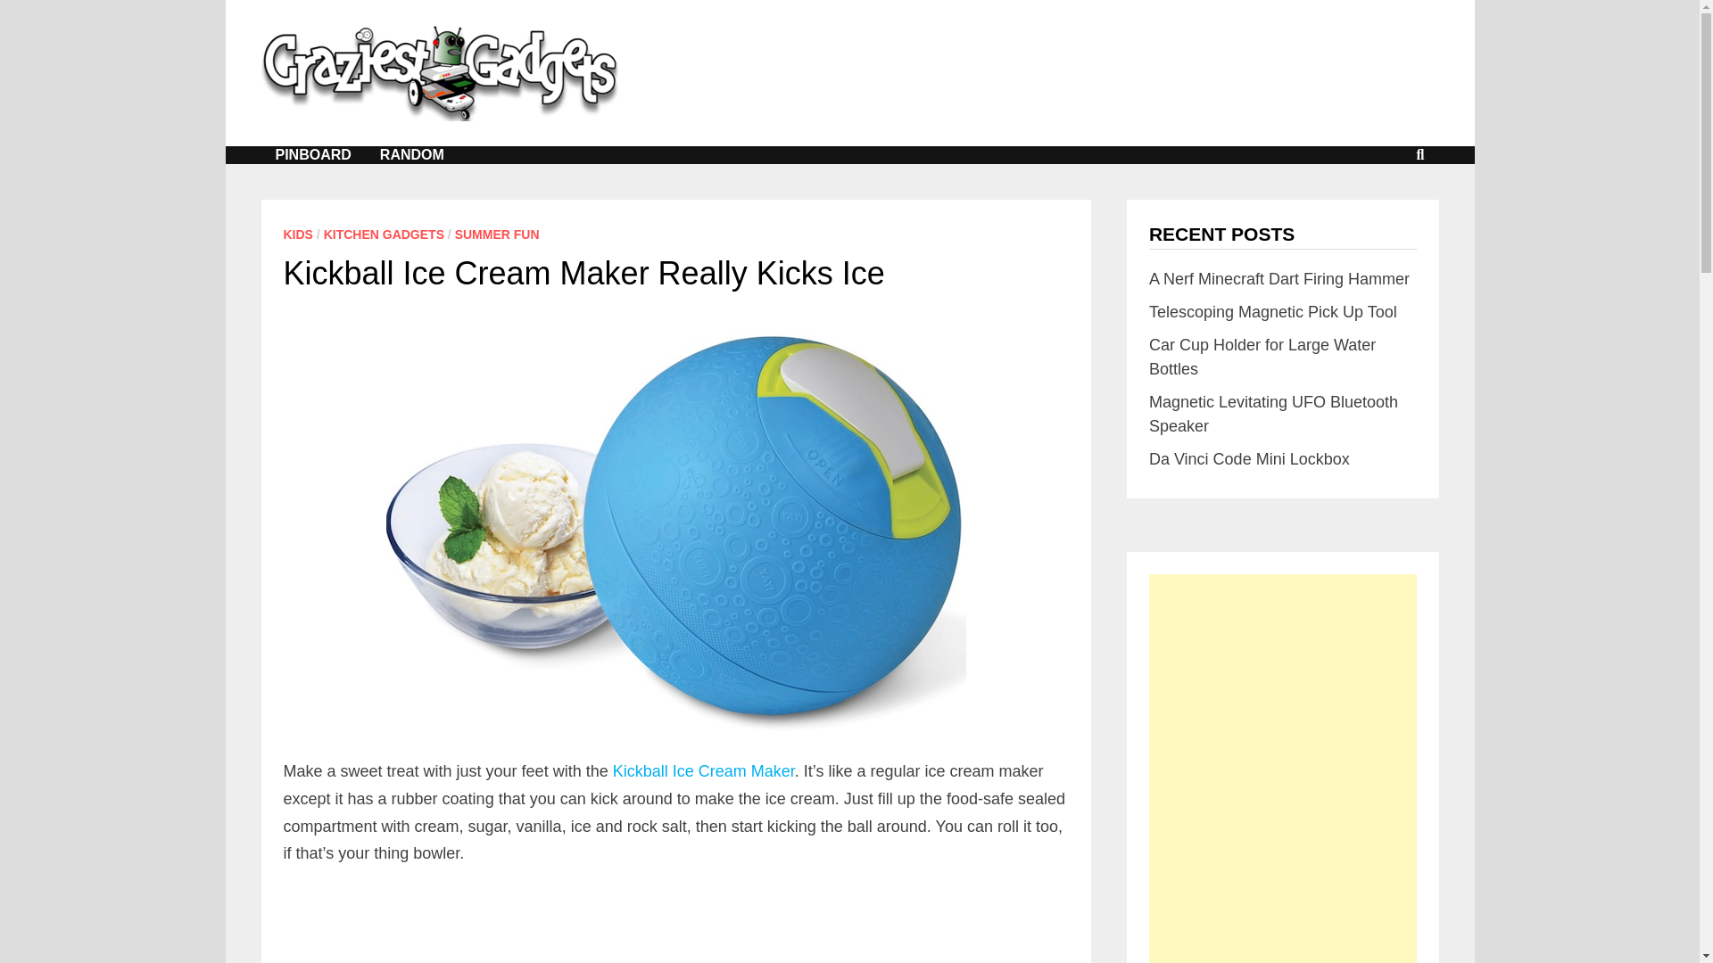 This screenshot has height=963, width=1713. Describe the element at coordinates (312, 155) in the screenshot. I see `PINBOARD` at that location.